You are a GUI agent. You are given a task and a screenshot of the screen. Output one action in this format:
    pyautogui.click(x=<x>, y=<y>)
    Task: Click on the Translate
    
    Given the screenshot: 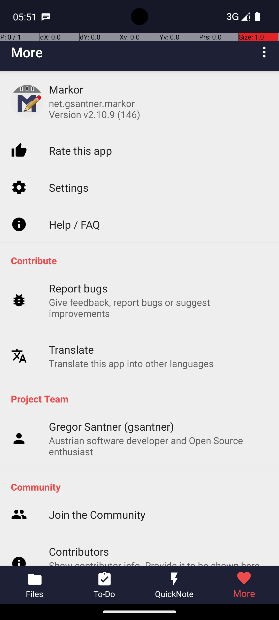 What is the action you would take?
    pyautogui.click(x=71, y=349)
    